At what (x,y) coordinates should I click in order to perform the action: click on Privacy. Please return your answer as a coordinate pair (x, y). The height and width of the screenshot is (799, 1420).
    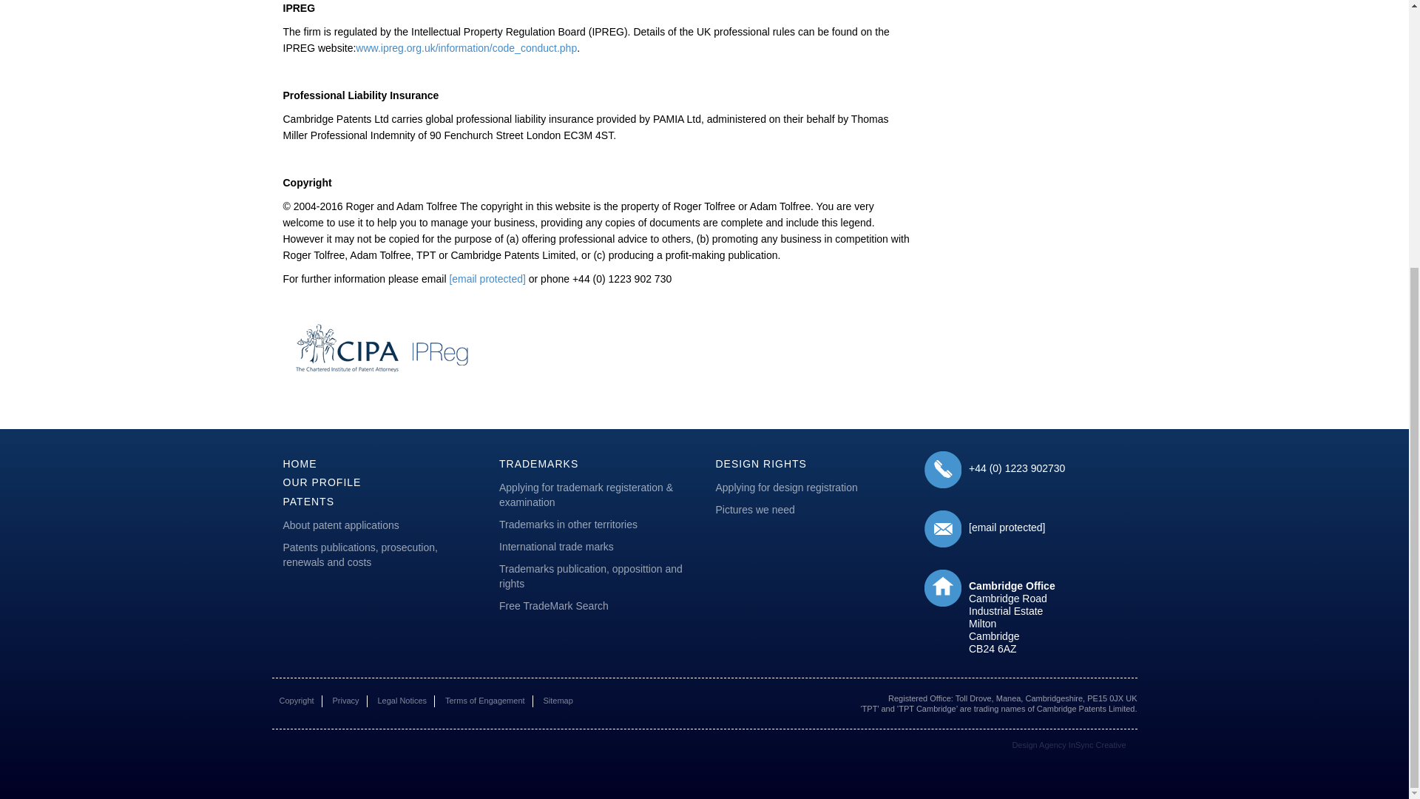
    Looking at the image, I should click on (345, 701).